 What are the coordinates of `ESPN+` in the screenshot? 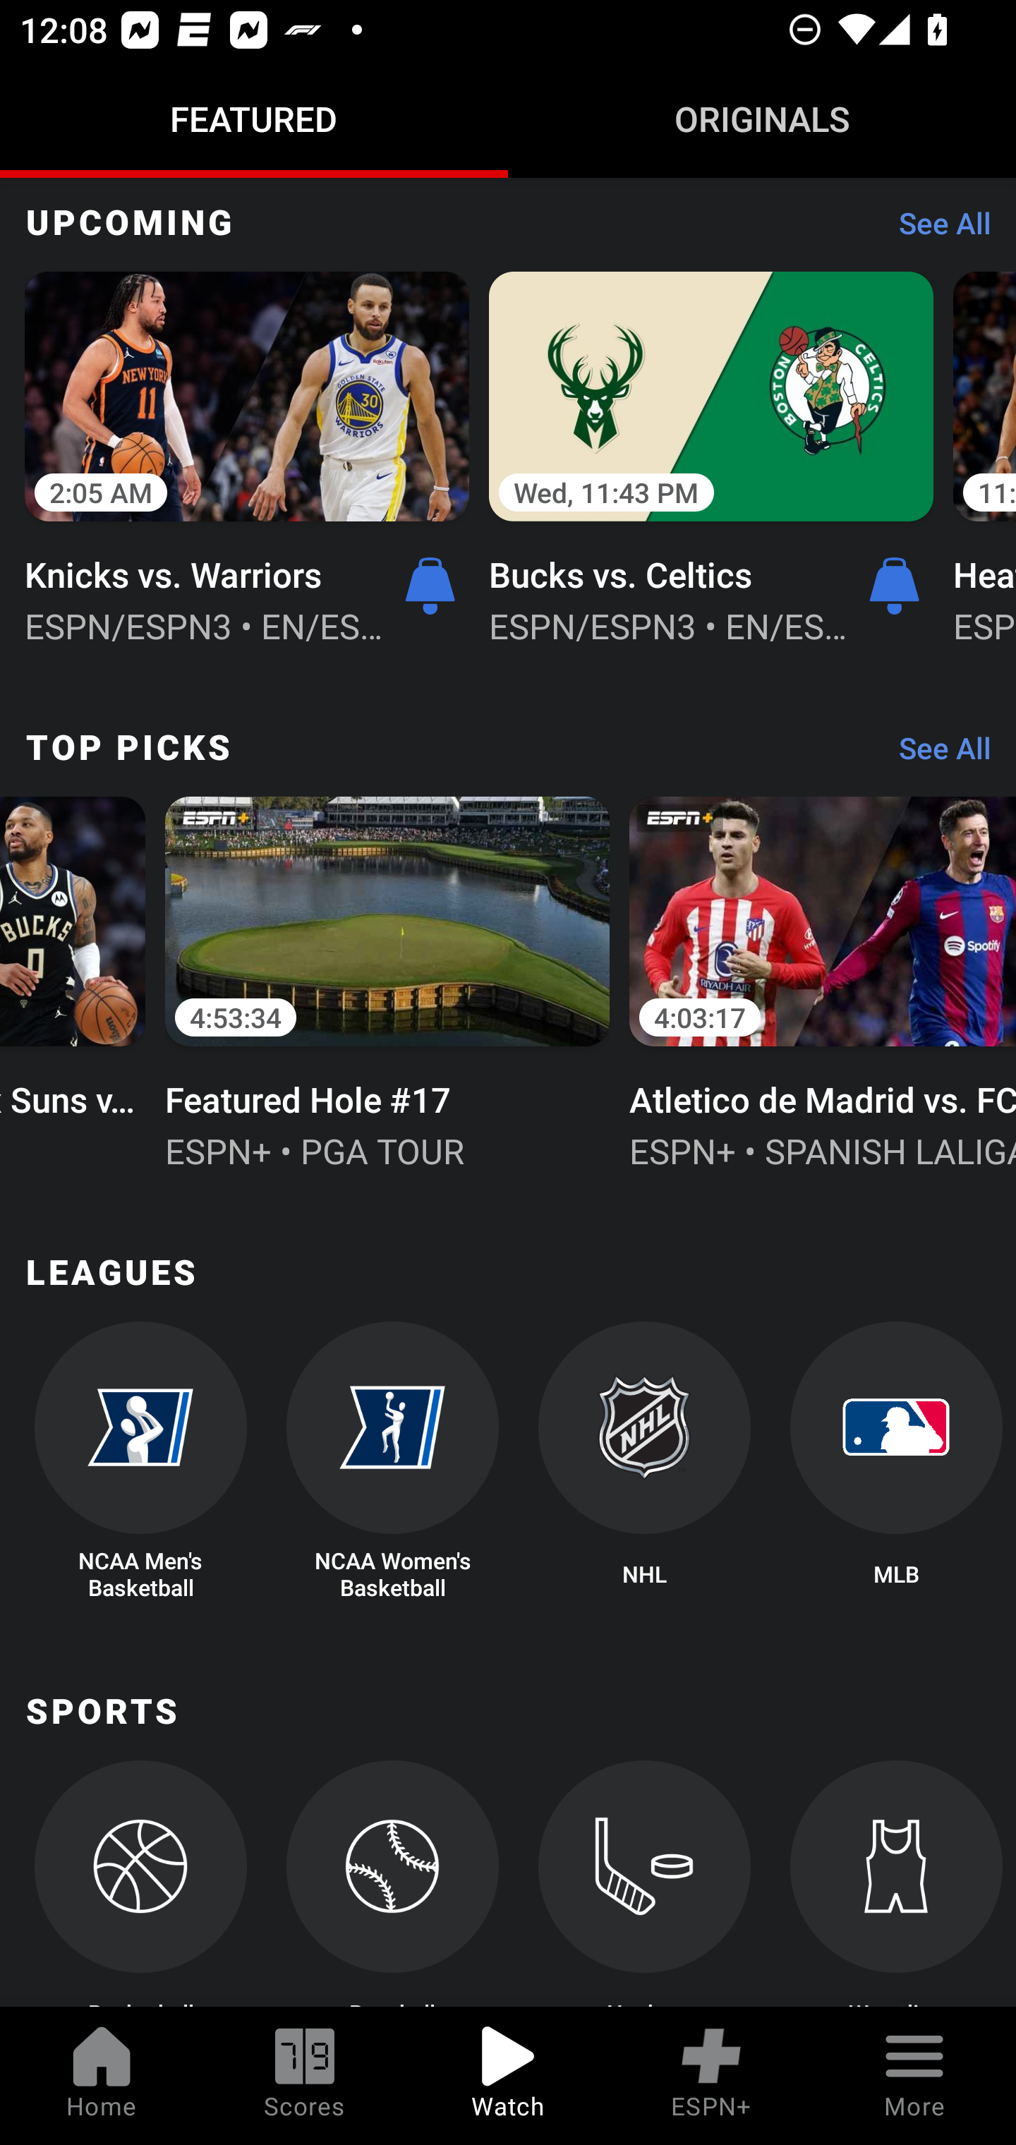 It's located at (711, 2076).